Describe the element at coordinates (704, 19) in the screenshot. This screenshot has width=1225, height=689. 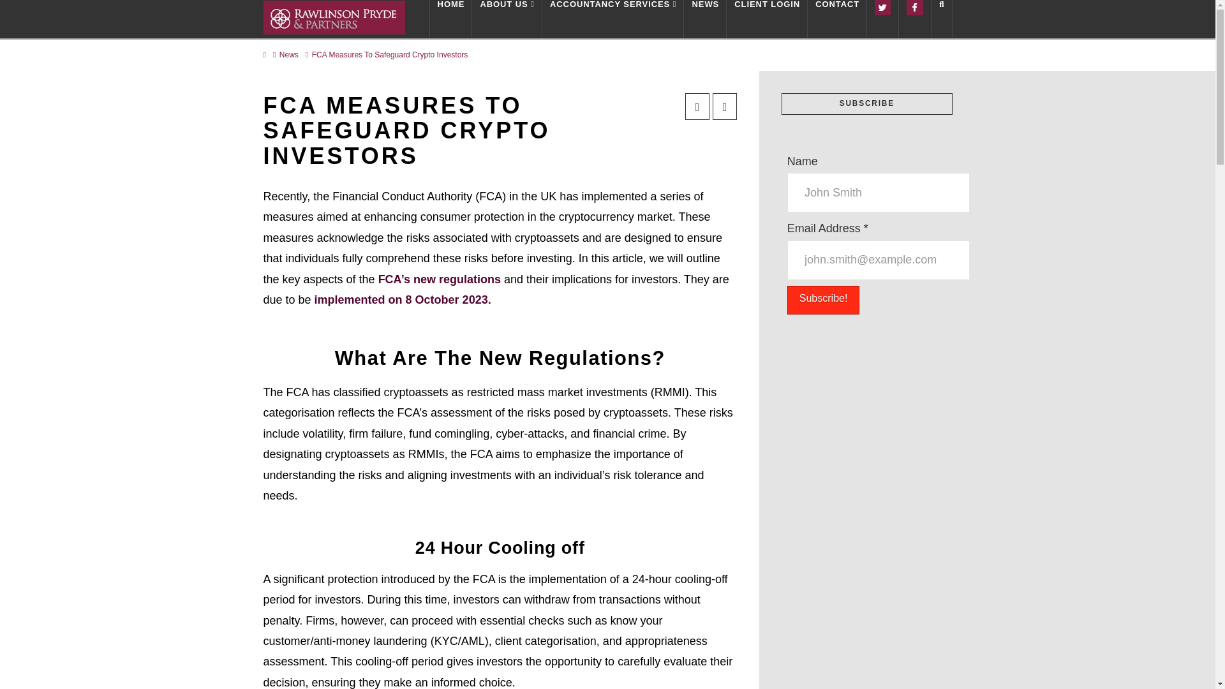
I see `NEWS` at that location.